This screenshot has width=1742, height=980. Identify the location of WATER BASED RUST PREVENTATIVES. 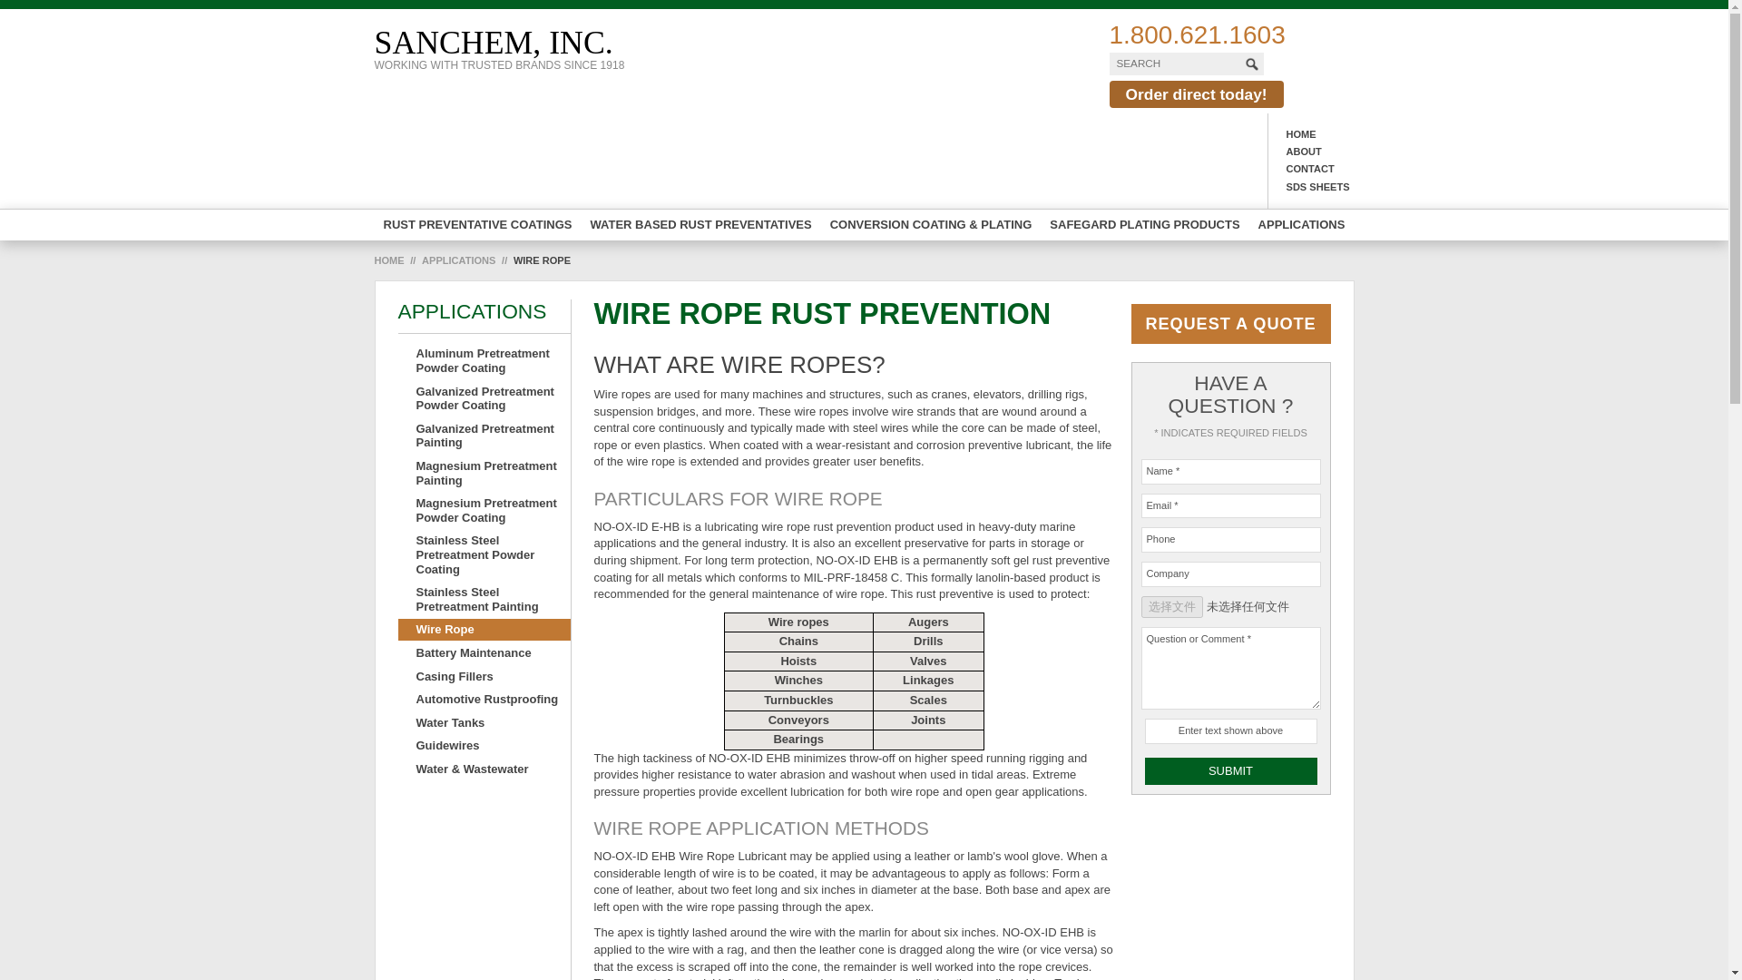
(700, 225).